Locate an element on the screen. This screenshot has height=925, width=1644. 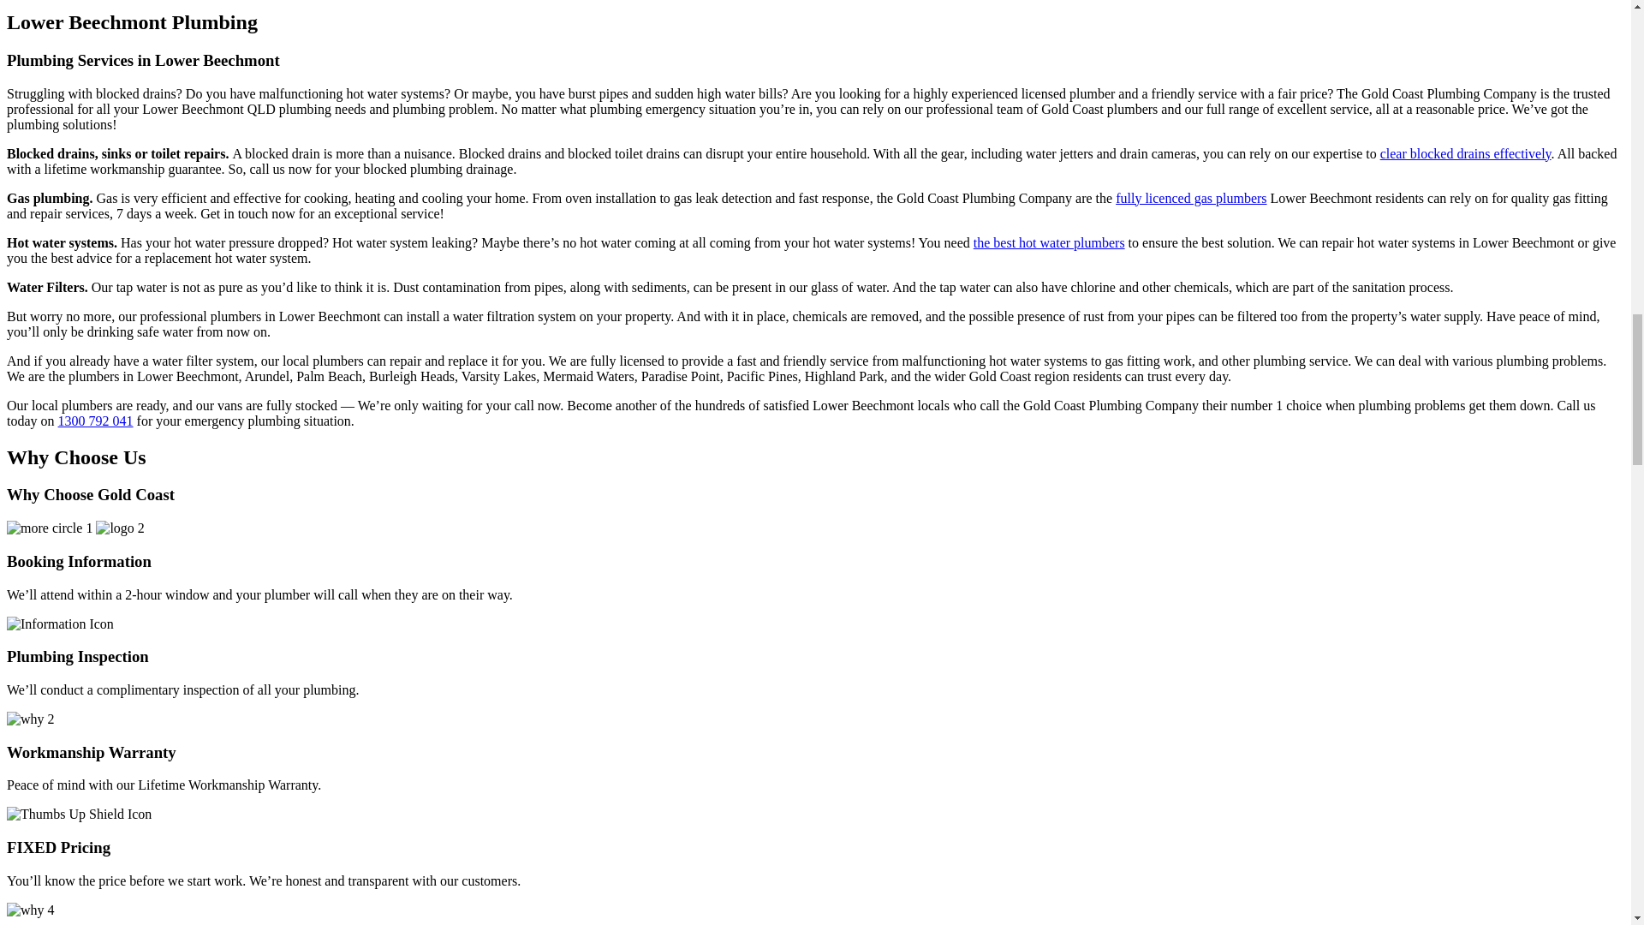
more circle 1 is located at coordinates (49, 528).